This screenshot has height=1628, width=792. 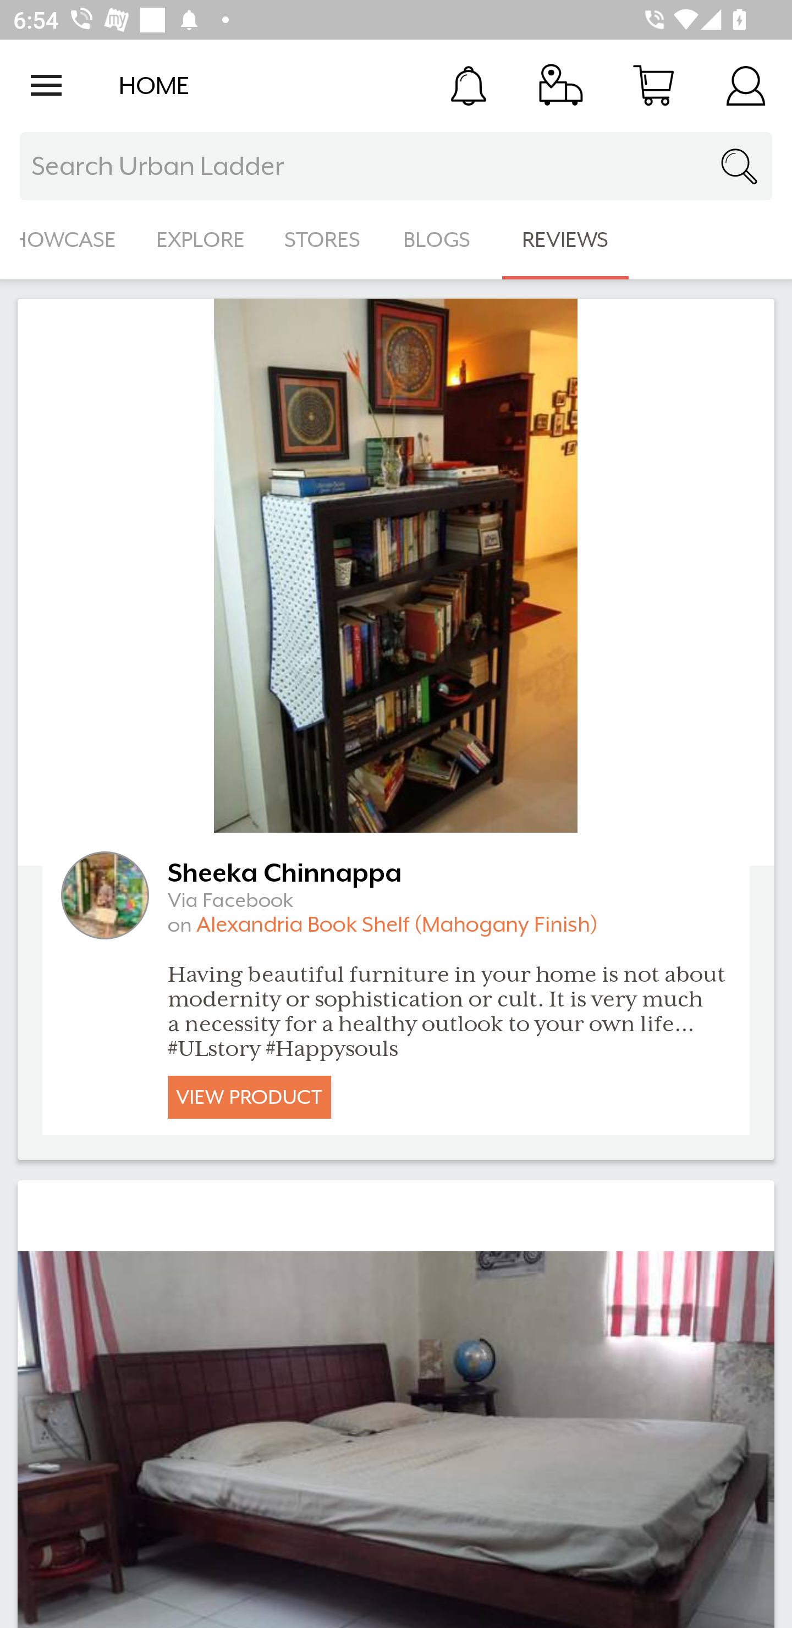 What do you see at coordinates (249, 1097) in the screenshot?
I see `VIEW PRODUCT` at bounding box center [249, 1097].